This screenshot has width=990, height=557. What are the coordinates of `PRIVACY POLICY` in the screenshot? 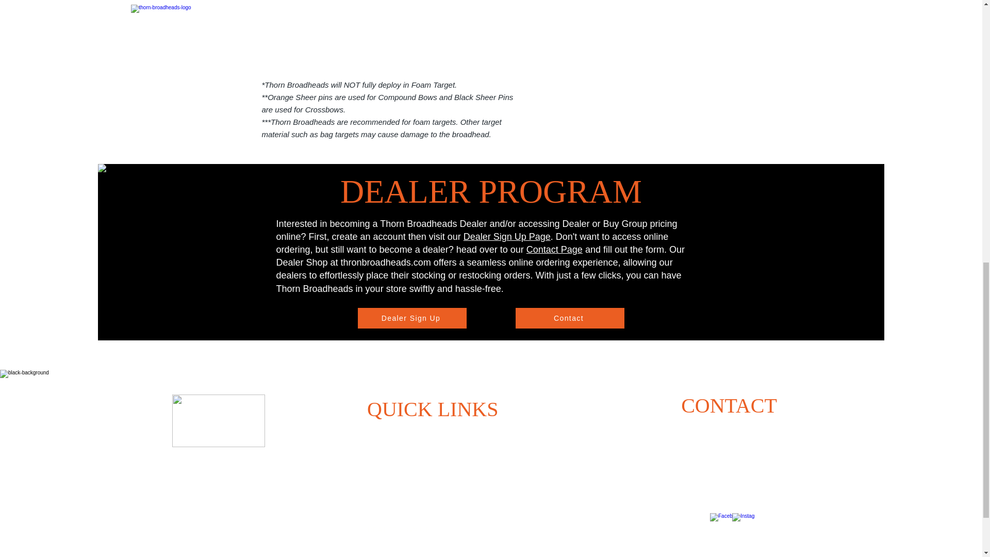 It's located at (401, 473).